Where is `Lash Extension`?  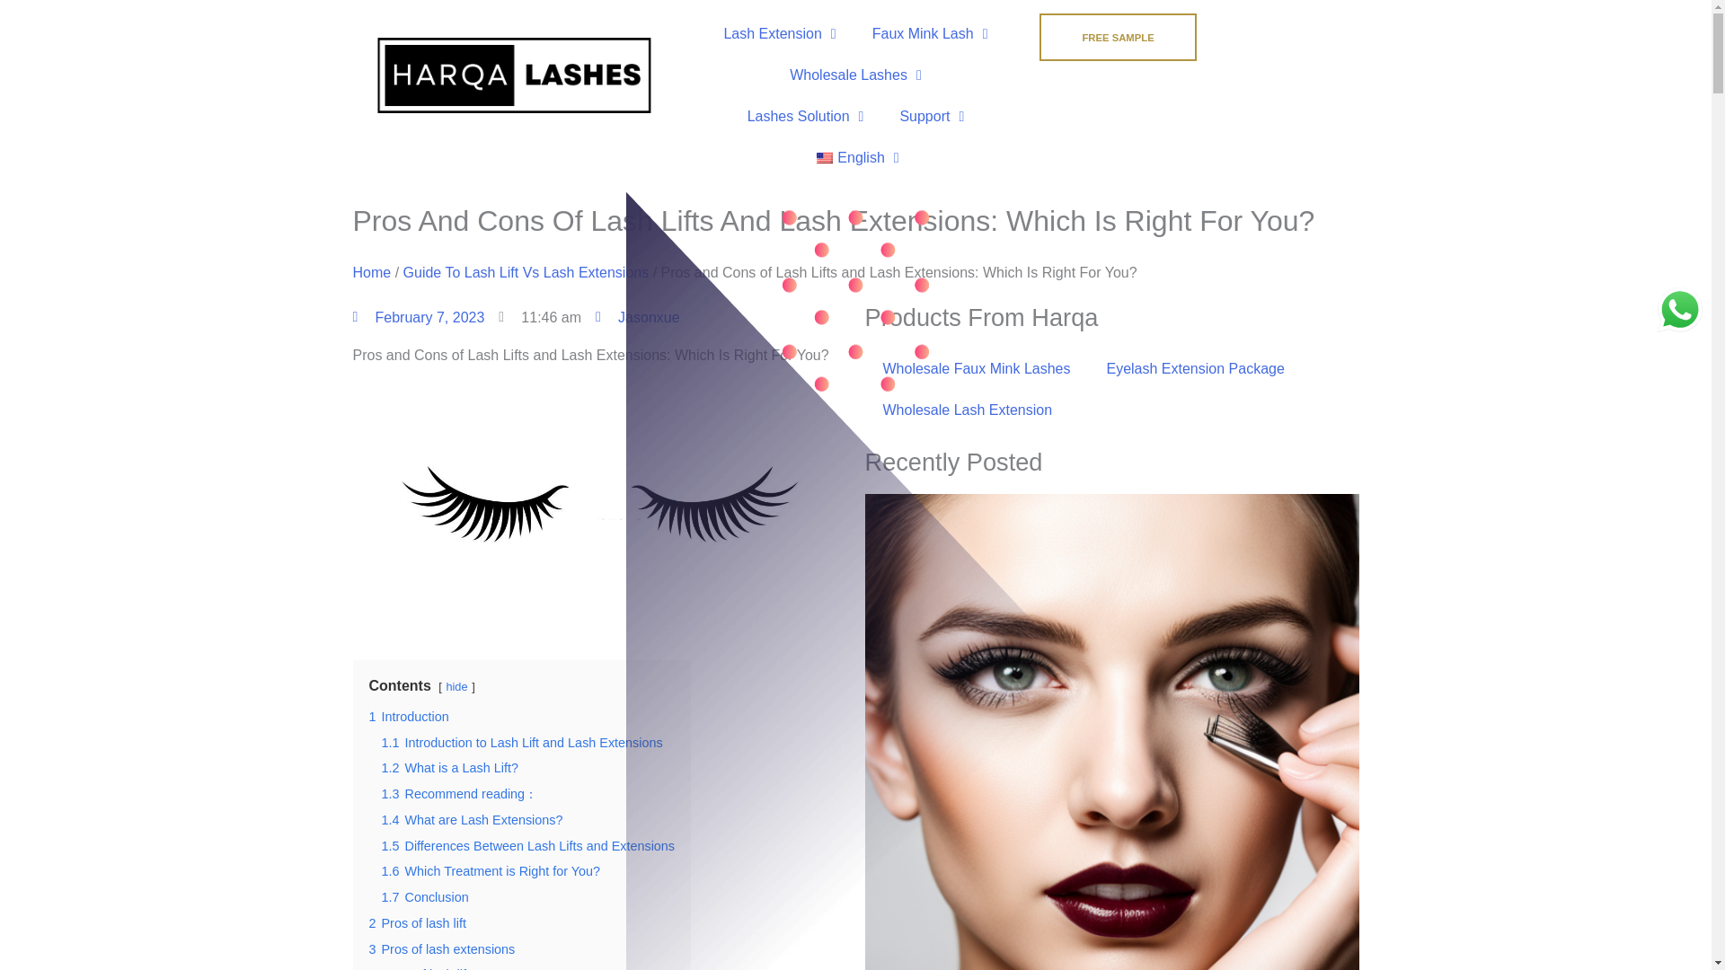 Lash Extension is located at coordinates (780, 34).